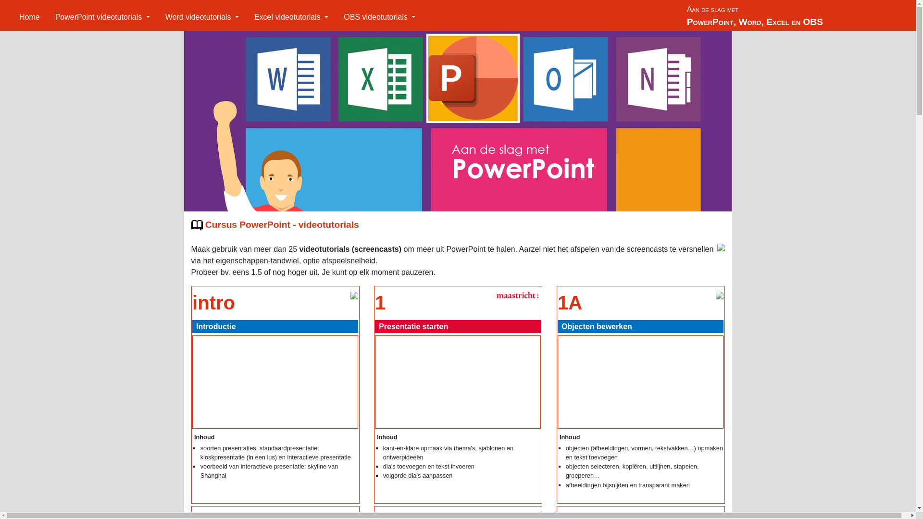 This screenshot has height=519, width=923. What do you see at coordinates (458, 382) in the screenshot?
I see `YouTube video player` at bounding box center [458, 382].